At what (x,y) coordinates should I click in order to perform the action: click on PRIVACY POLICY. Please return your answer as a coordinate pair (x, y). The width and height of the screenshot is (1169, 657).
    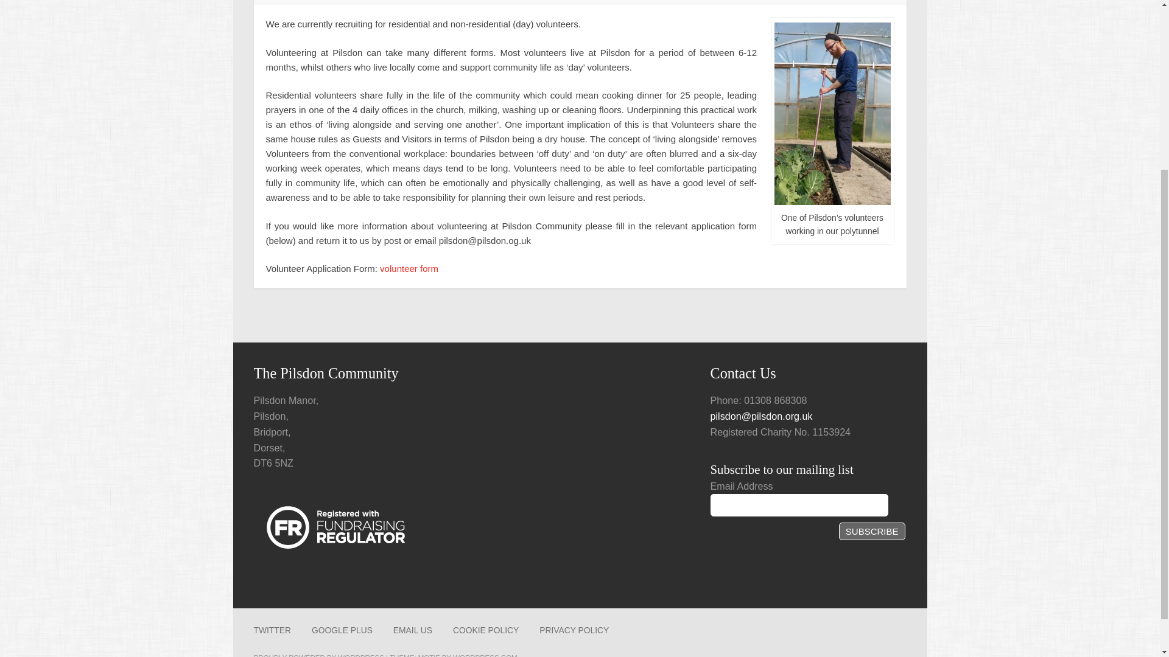
    Looking at the image, I should click on (574, 630).